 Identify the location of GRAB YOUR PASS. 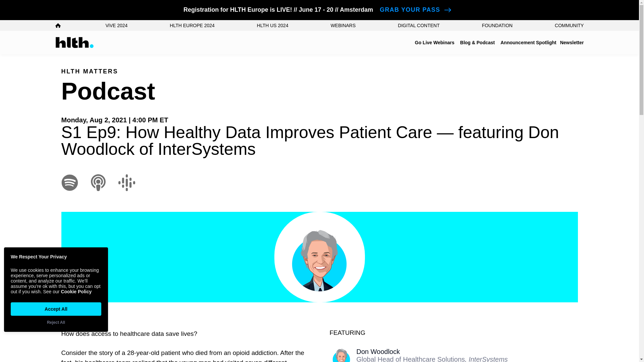
(417, 10).